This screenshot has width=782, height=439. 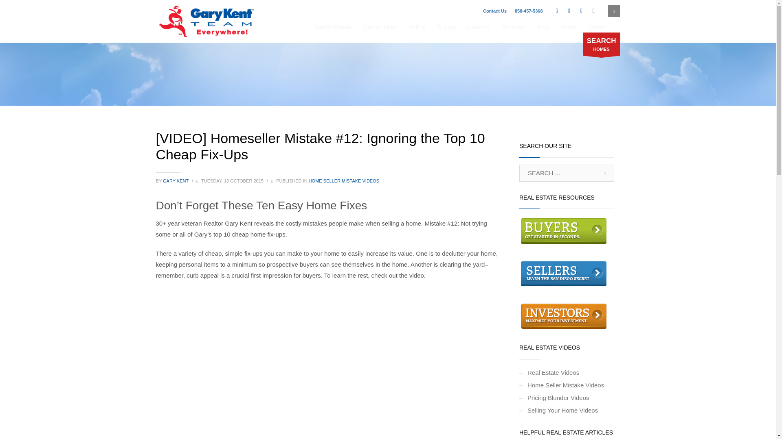 What do you see at coordinates (594, 11) in the screenshot?
I see `Pinterest` at bounding box center [594, 11].